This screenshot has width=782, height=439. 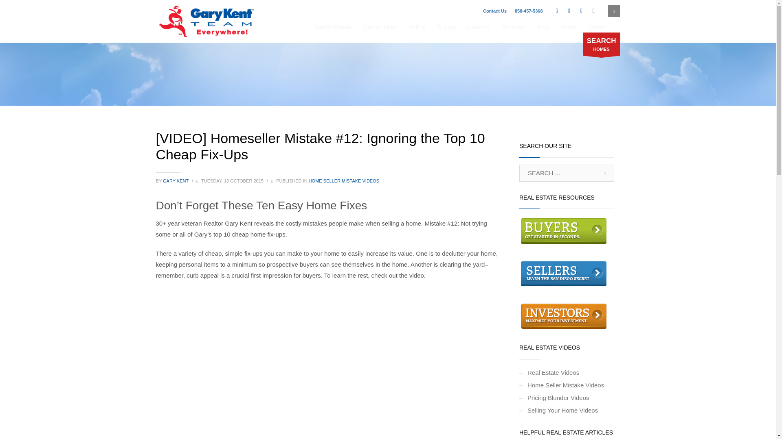 What do you see at coordinates (594, 11) in the screenshot?
I see `Pinterest` at bounding box center [594, 11].